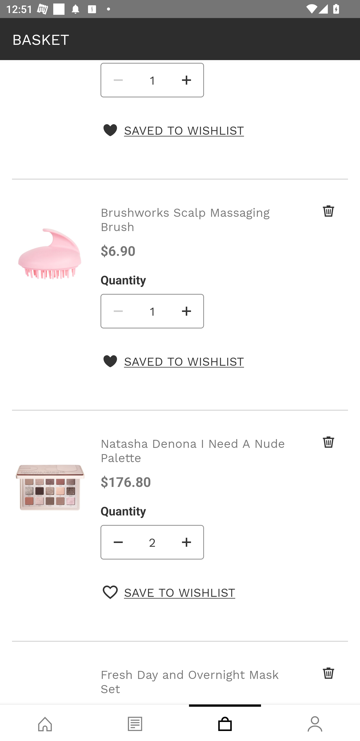 Image resolution: width=360 pixels, height=741 pixels. What do you see at coordinates (194, 232) in the screenshot?
I see `Brushworks Scalp Massaging Brush $6.90` at bounding box center [194, 232].